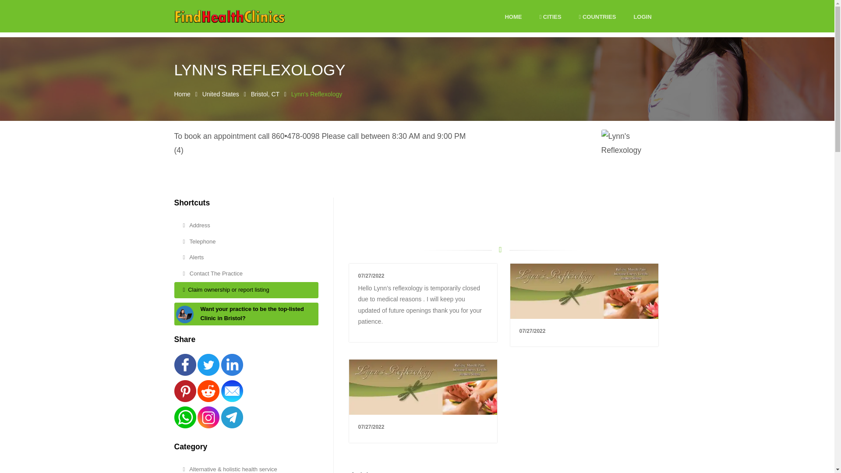 Image resolution: width=841 pixels, height=473 pixels. I want to click on CITIES, so click(550, 17).